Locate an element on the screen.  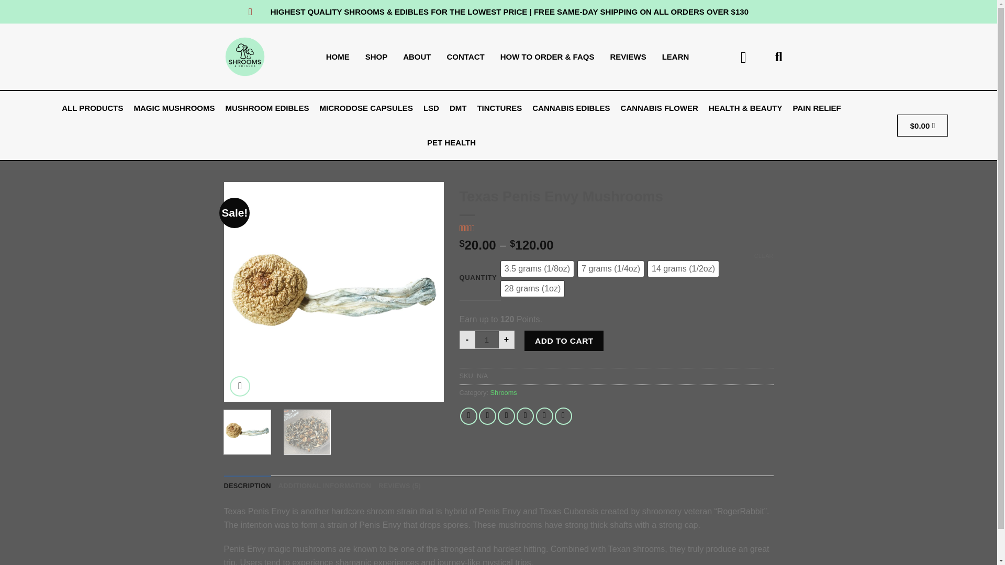
Share on Twitter is located at coordinates (488, 416).